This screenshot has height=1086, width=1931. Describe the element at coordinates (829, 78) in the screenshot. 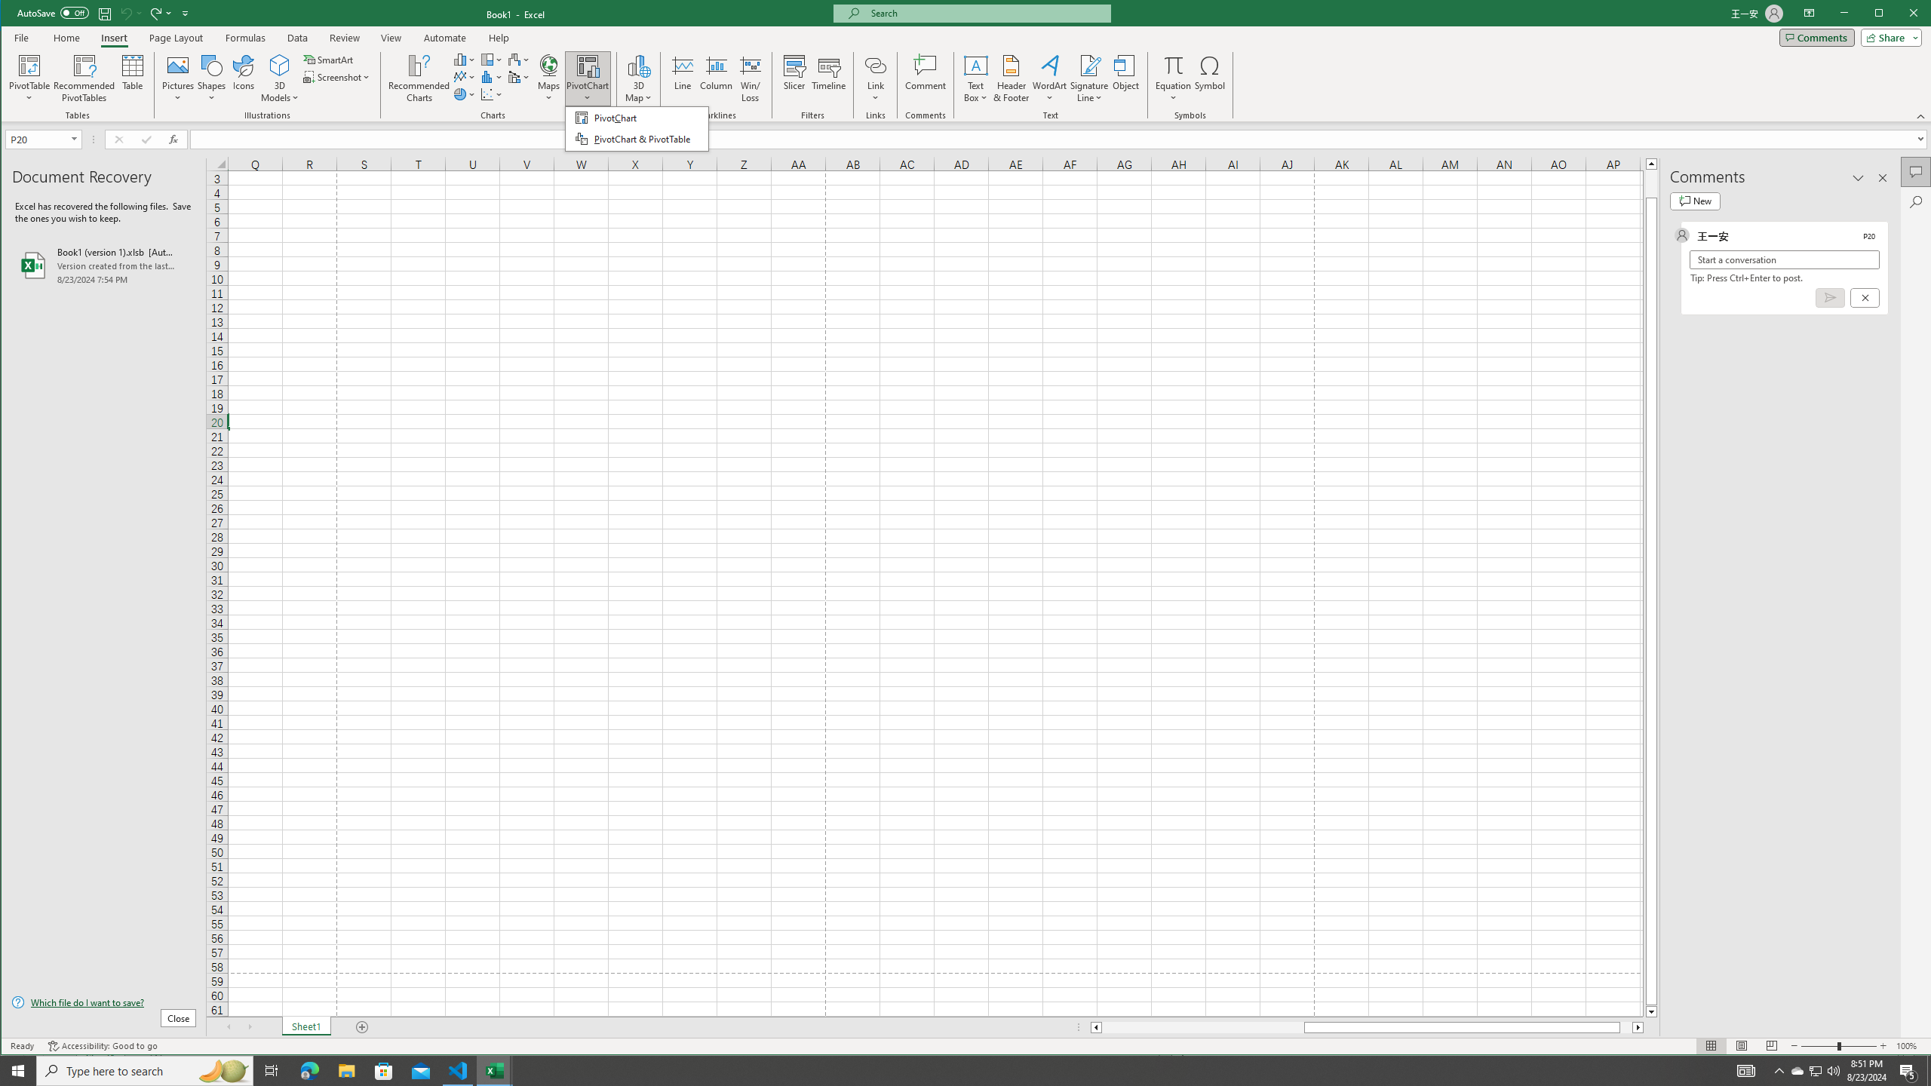

I see `Timeline` at that location.